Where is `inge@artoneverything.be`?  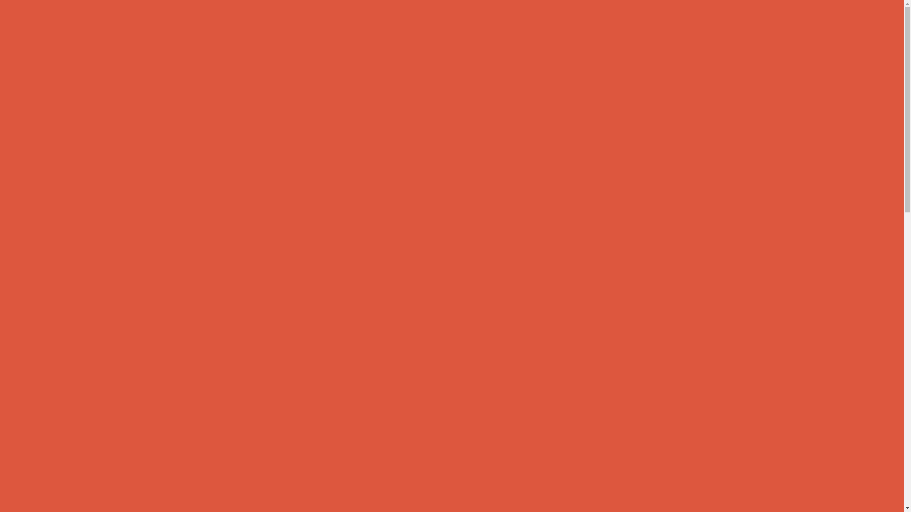 inge@artoneverything.be is located at coordinates (271, 307).